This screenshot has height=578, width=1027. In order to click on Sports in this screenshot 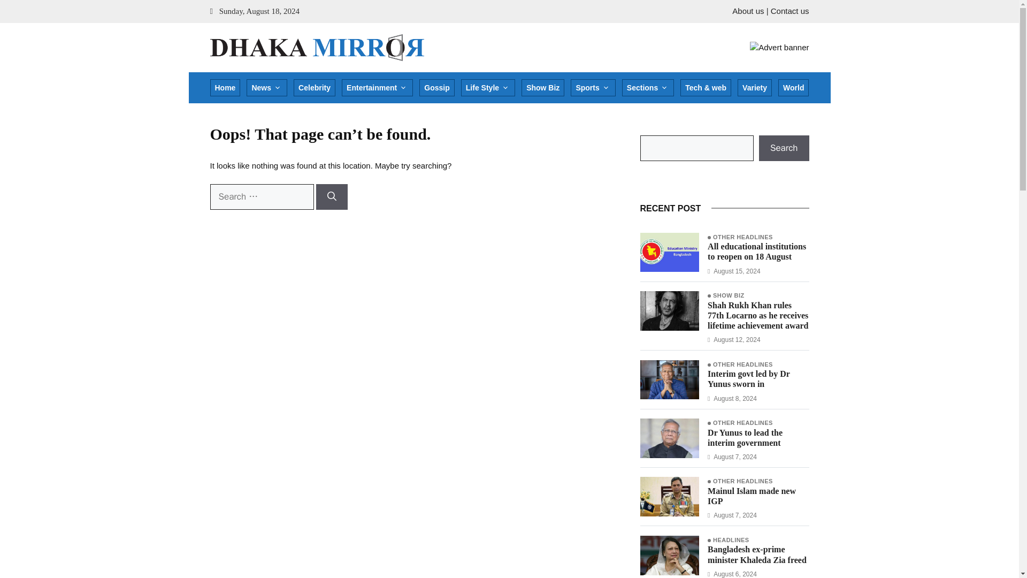, I will do `click(593, 88)`.